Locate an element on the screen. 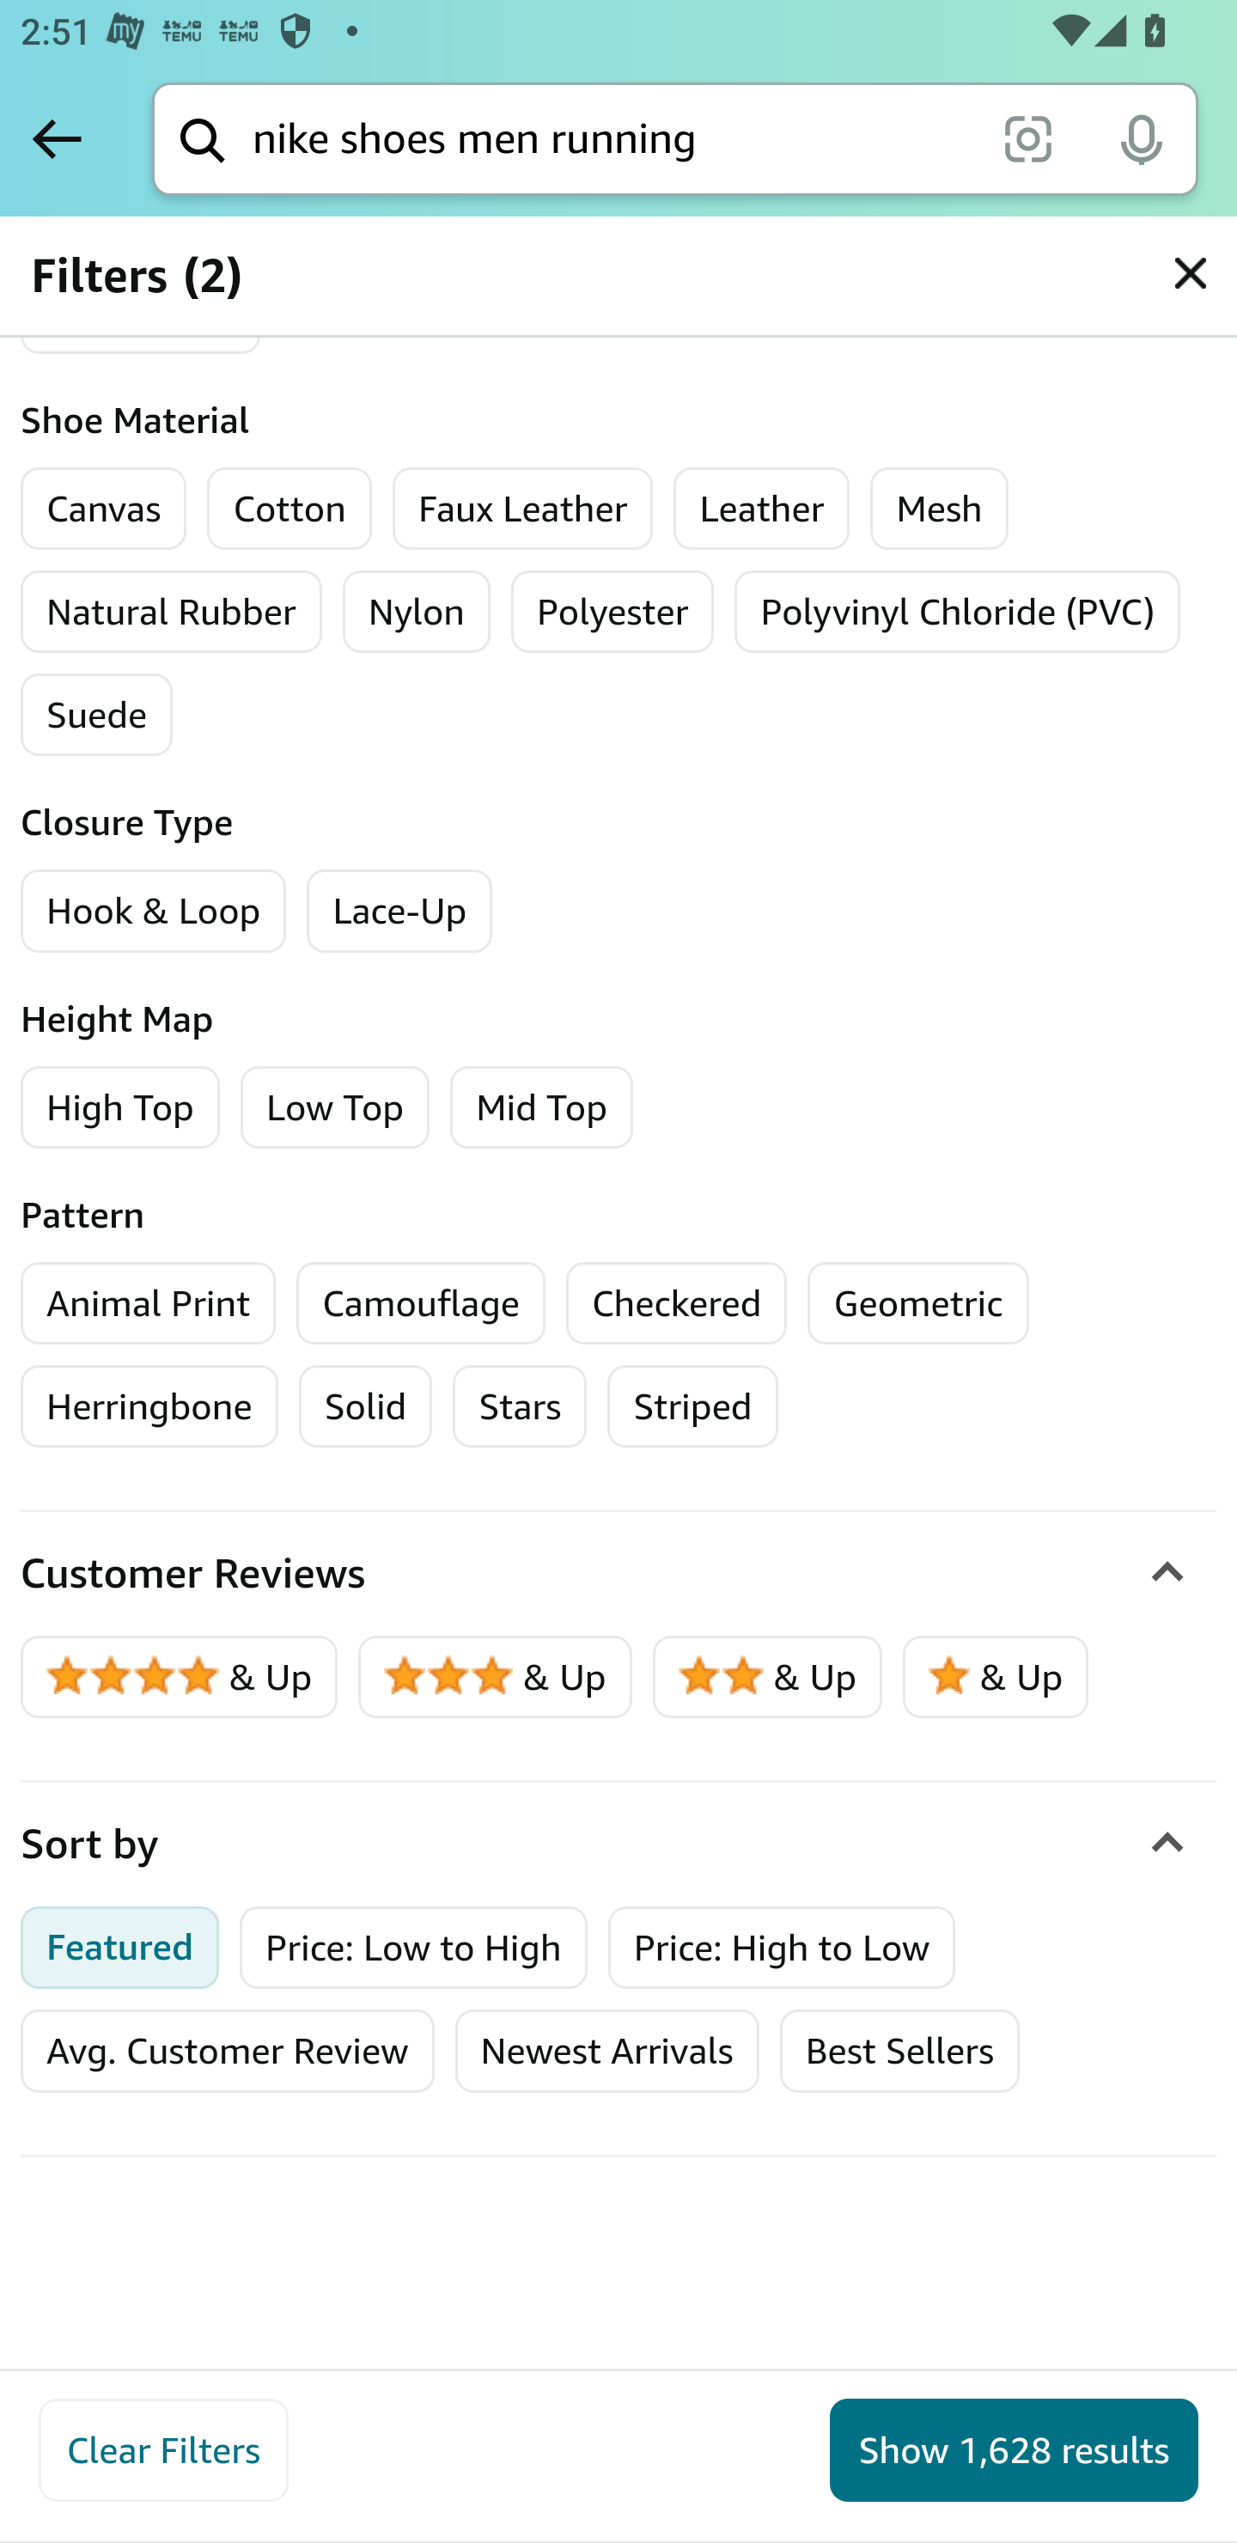 The height and width of the screenshot is (2543, 1237). Lace-Up is located at coordinates (400, 912).